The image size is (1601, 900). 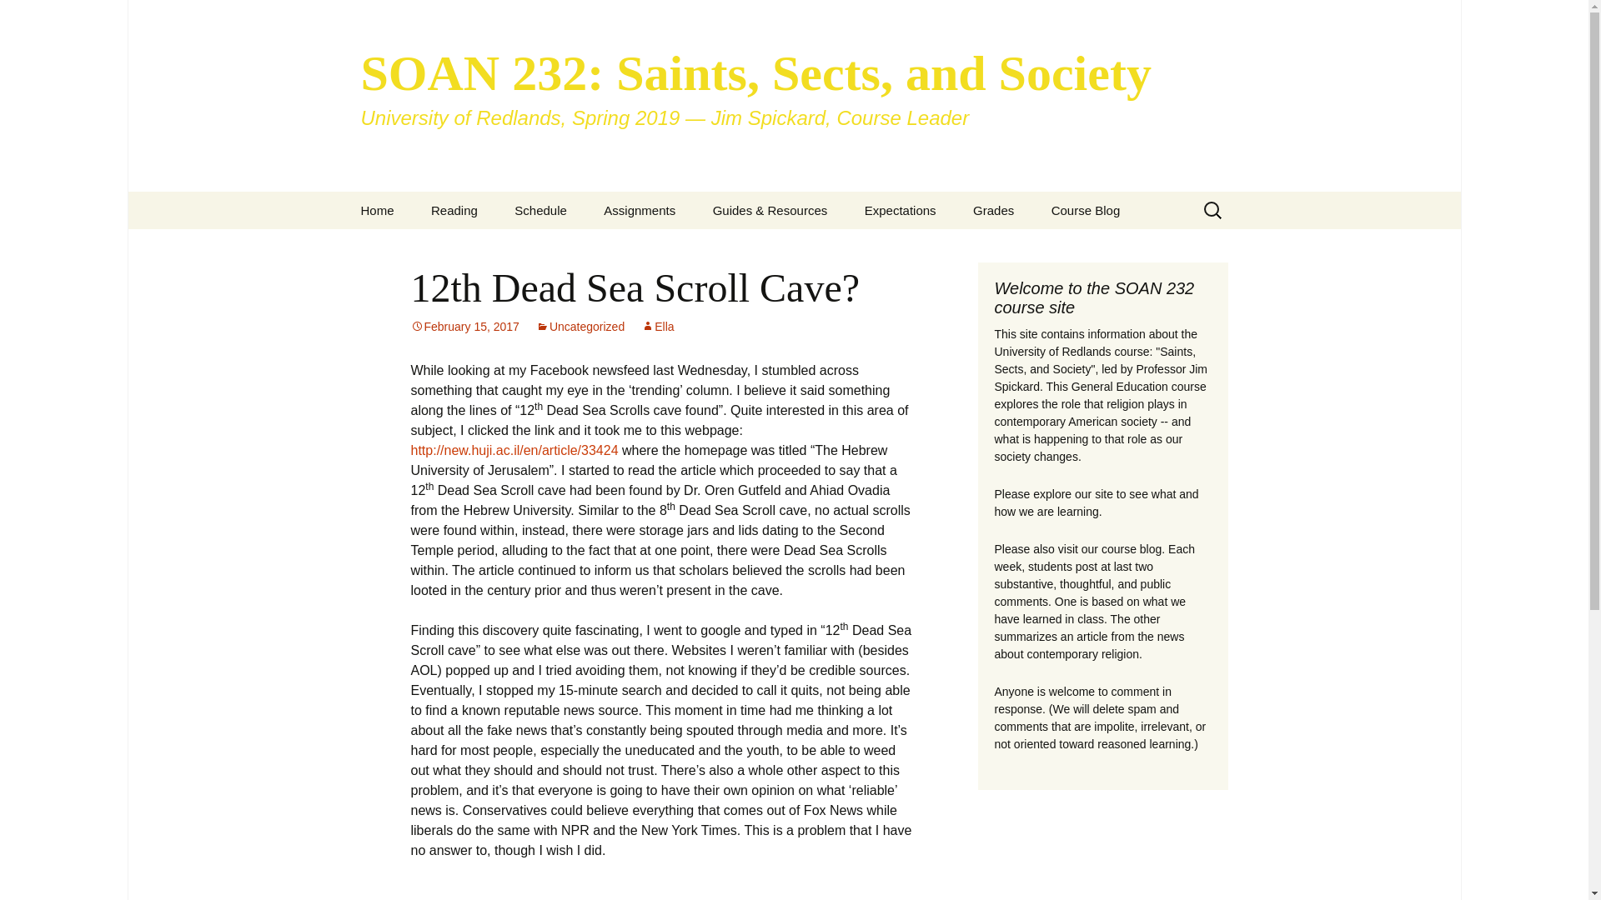 What do you see at coordinates (454, 210) in the screenshot?
I see `Reading` at bounding box center [454, 210].